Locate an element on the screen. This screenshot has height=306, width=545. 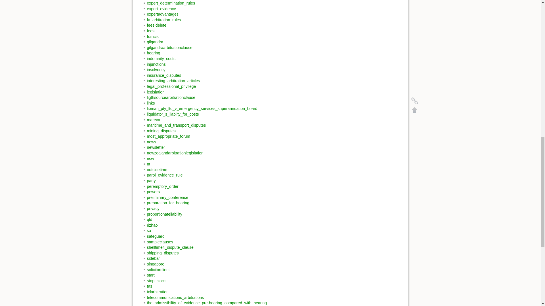
adr@expertdeterminer.com.au is located at coordinates (217, 40).